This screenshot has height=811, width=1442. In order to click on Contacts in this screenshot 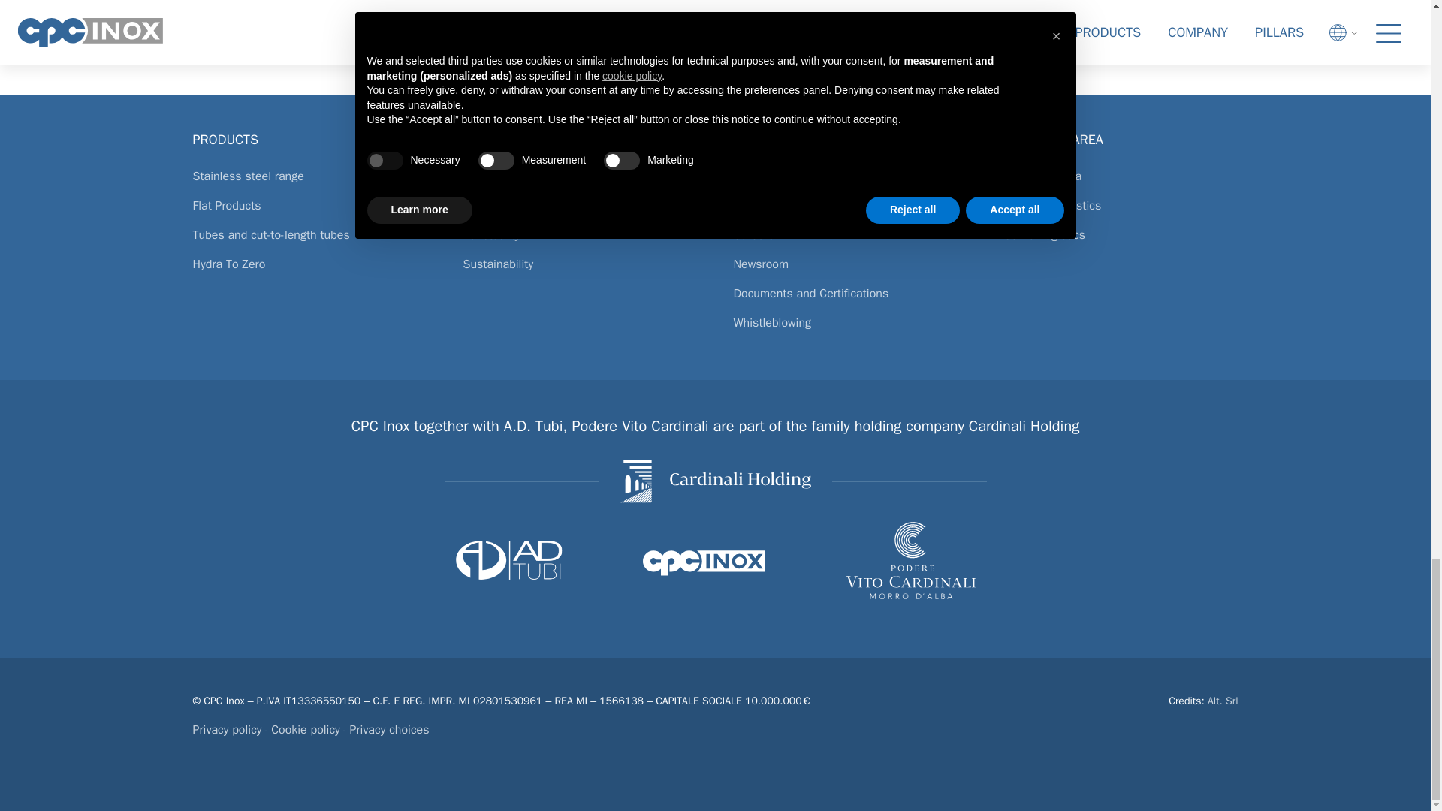, I will do `click(850, 212)`.